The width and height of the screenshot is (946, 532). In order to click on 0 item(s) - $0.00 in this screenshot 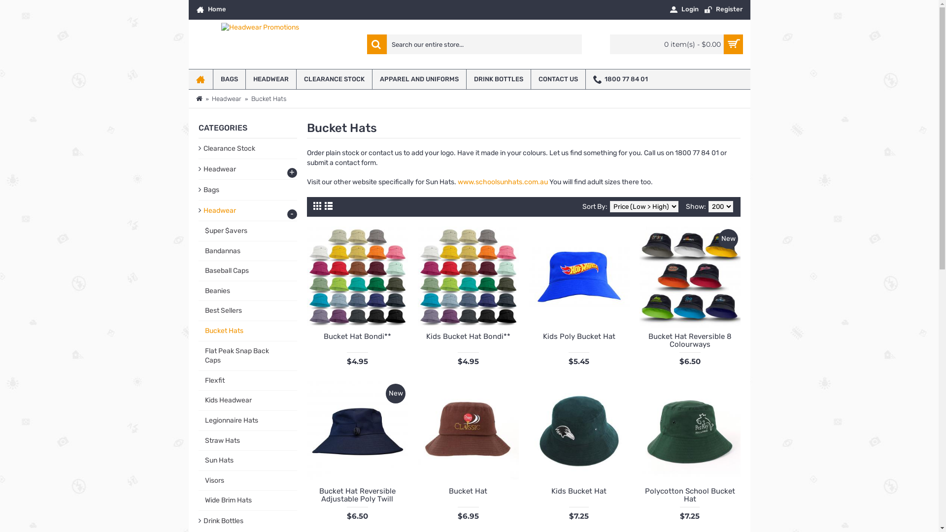, I will do `click(676, 44)`.